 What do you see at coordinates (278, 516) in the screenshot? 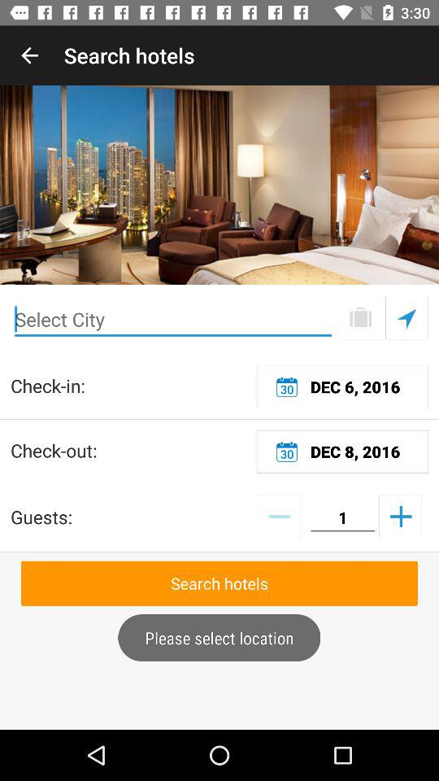
I see `subtract guests` at bounding box center [278, 516].